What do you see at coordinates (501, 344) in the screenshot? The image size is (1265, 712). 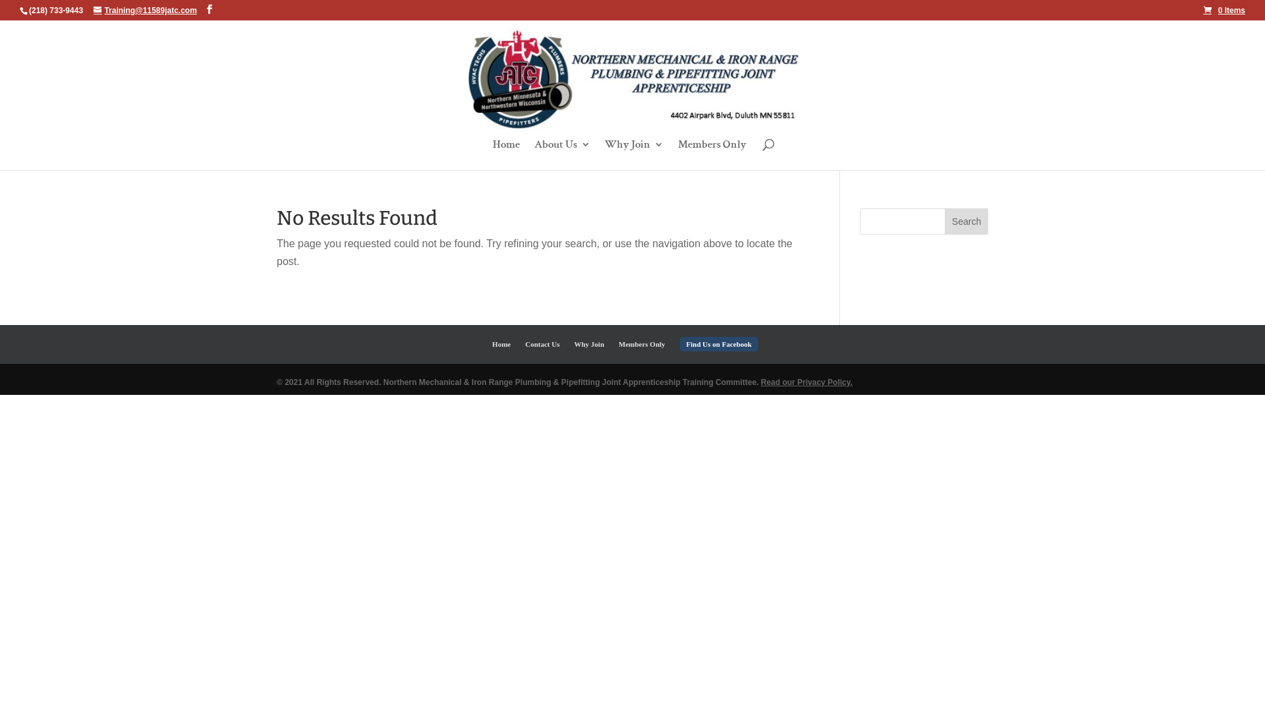 I see `Home` at bounding box center [501, 344].